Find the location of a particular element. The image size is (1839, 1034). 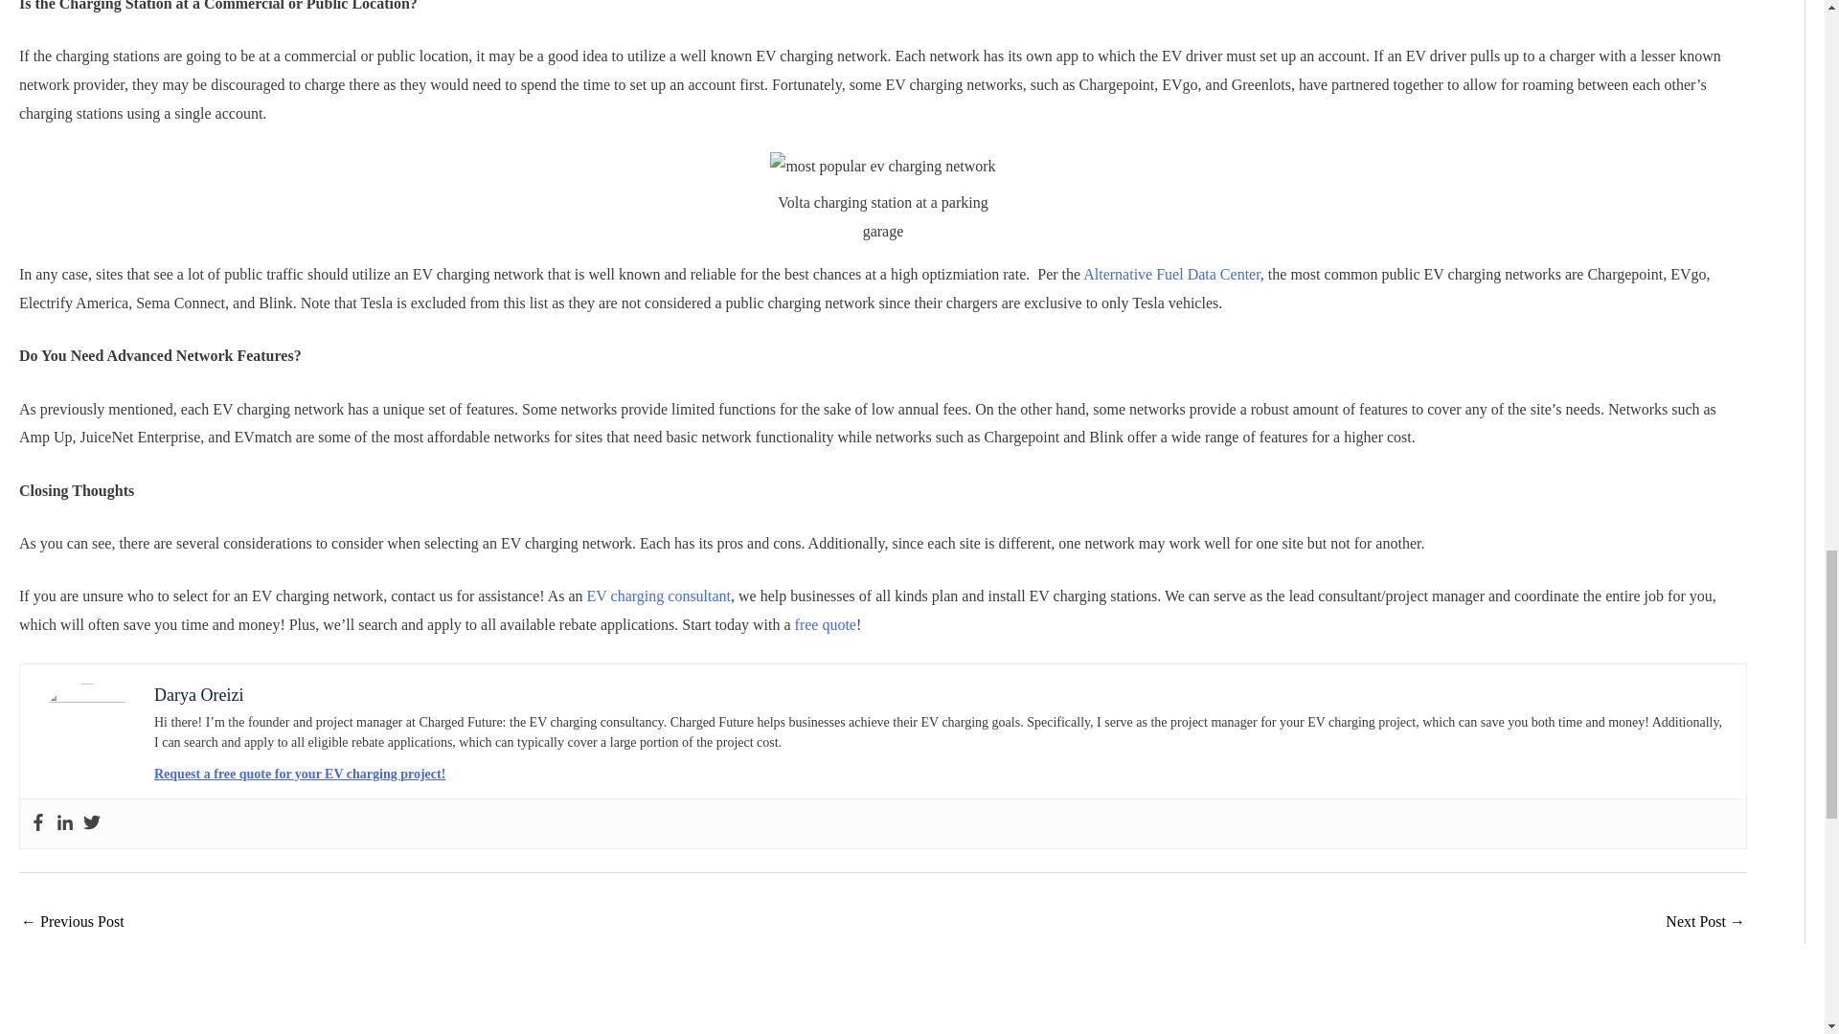

free quote is located at coordinates (826, 624).